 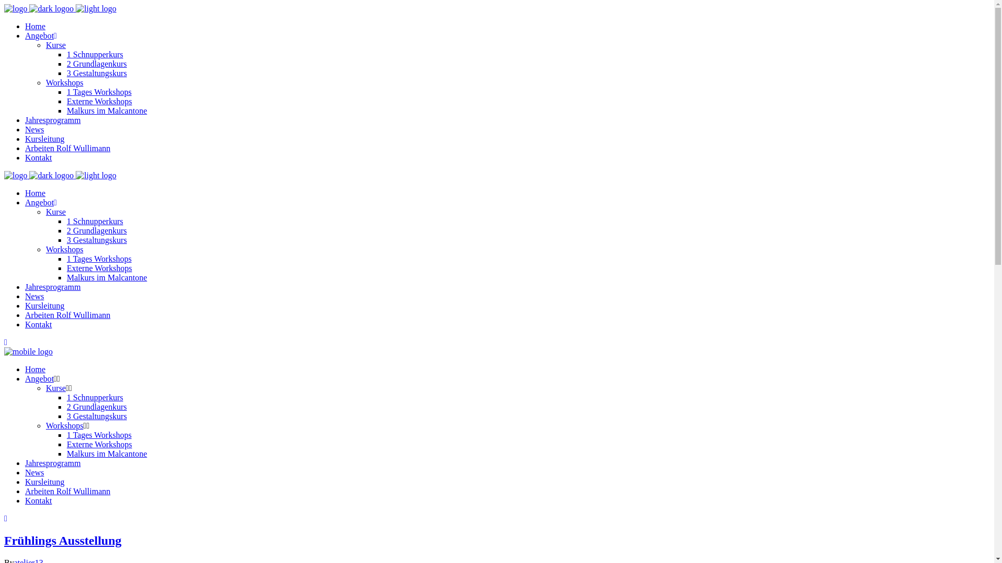 I want to click on 1 Tages Workshops, so click(x=99, y=92).